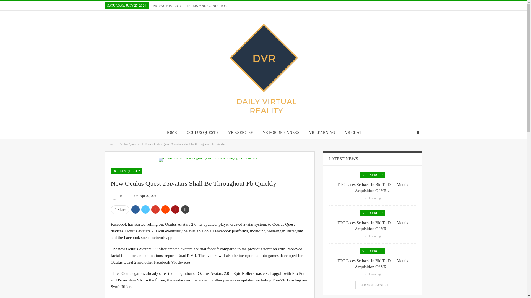  Describe the element at coordinates (126, 171) in the screenshot. I see `OCULUS QUEST 2` at that location.